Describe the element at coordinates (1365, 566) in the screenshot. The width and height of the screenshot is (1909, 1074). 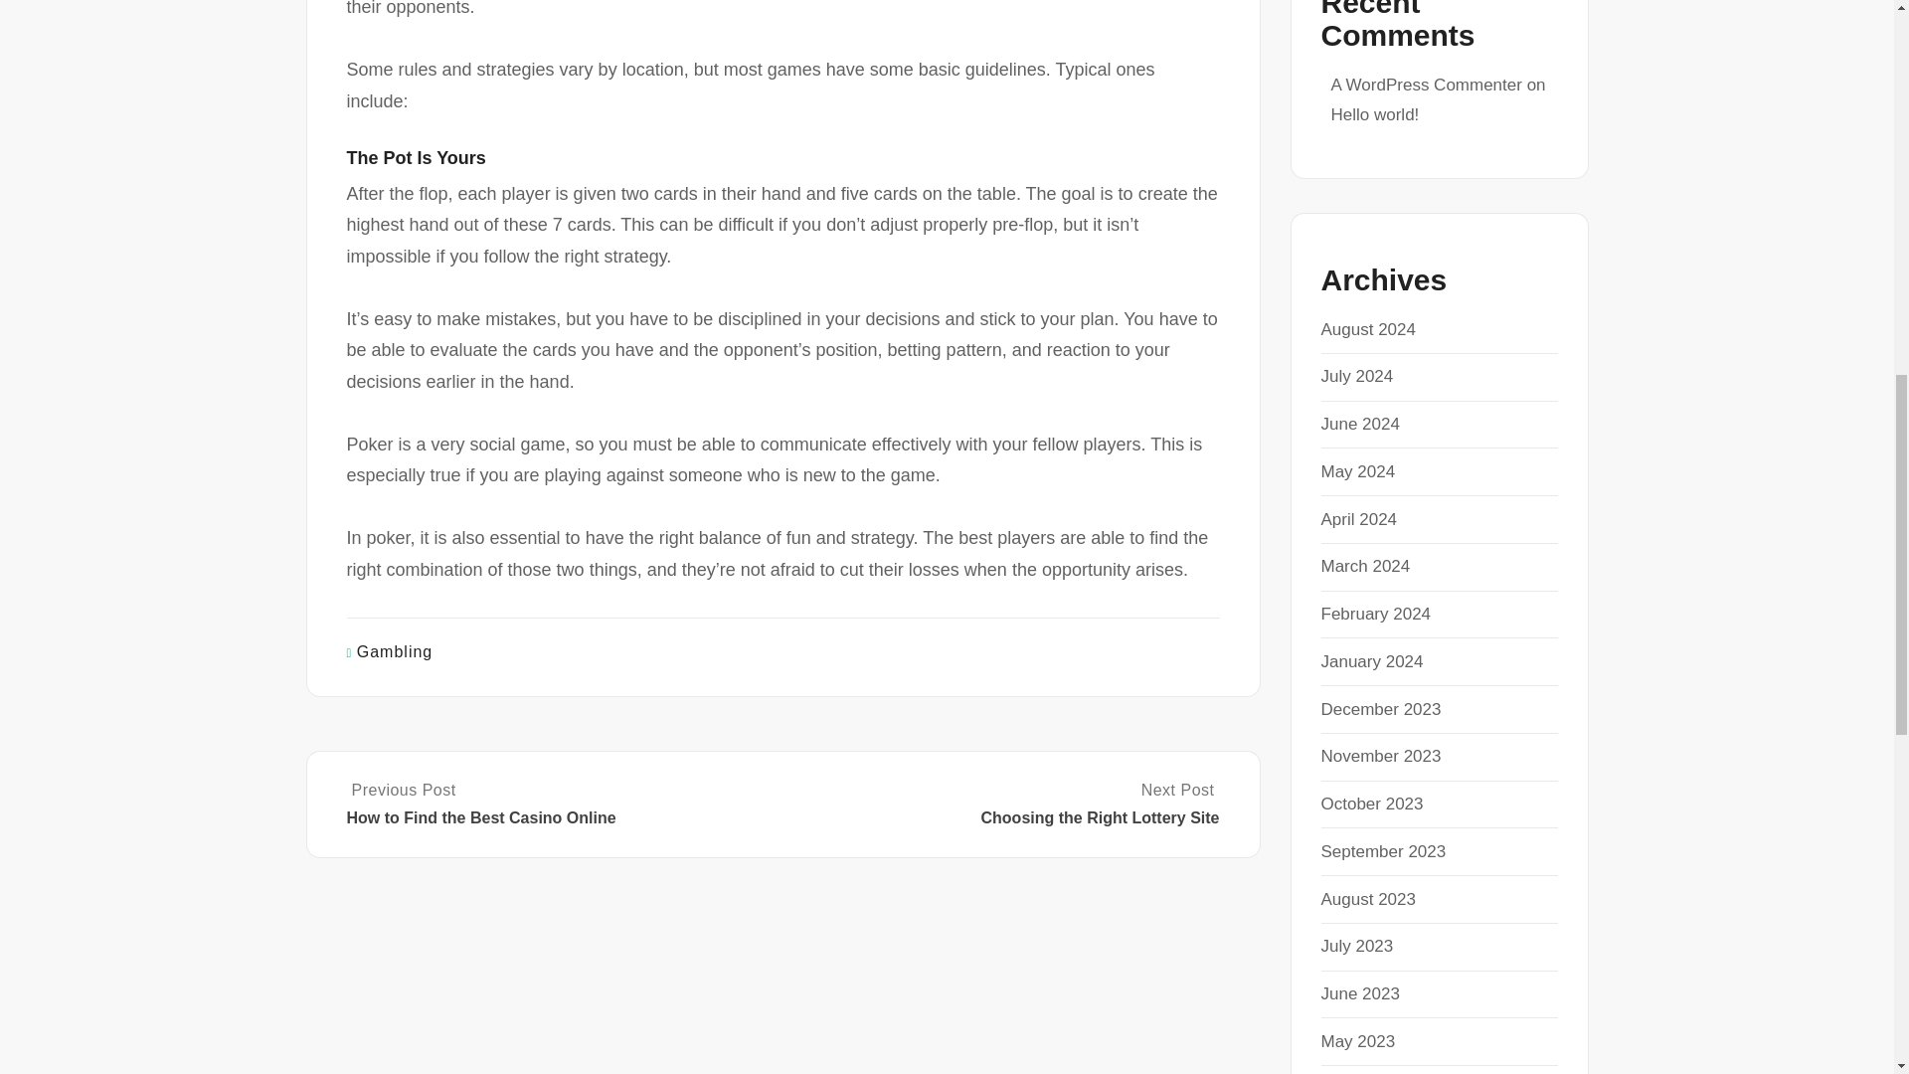
I see `March 2024` at that location.